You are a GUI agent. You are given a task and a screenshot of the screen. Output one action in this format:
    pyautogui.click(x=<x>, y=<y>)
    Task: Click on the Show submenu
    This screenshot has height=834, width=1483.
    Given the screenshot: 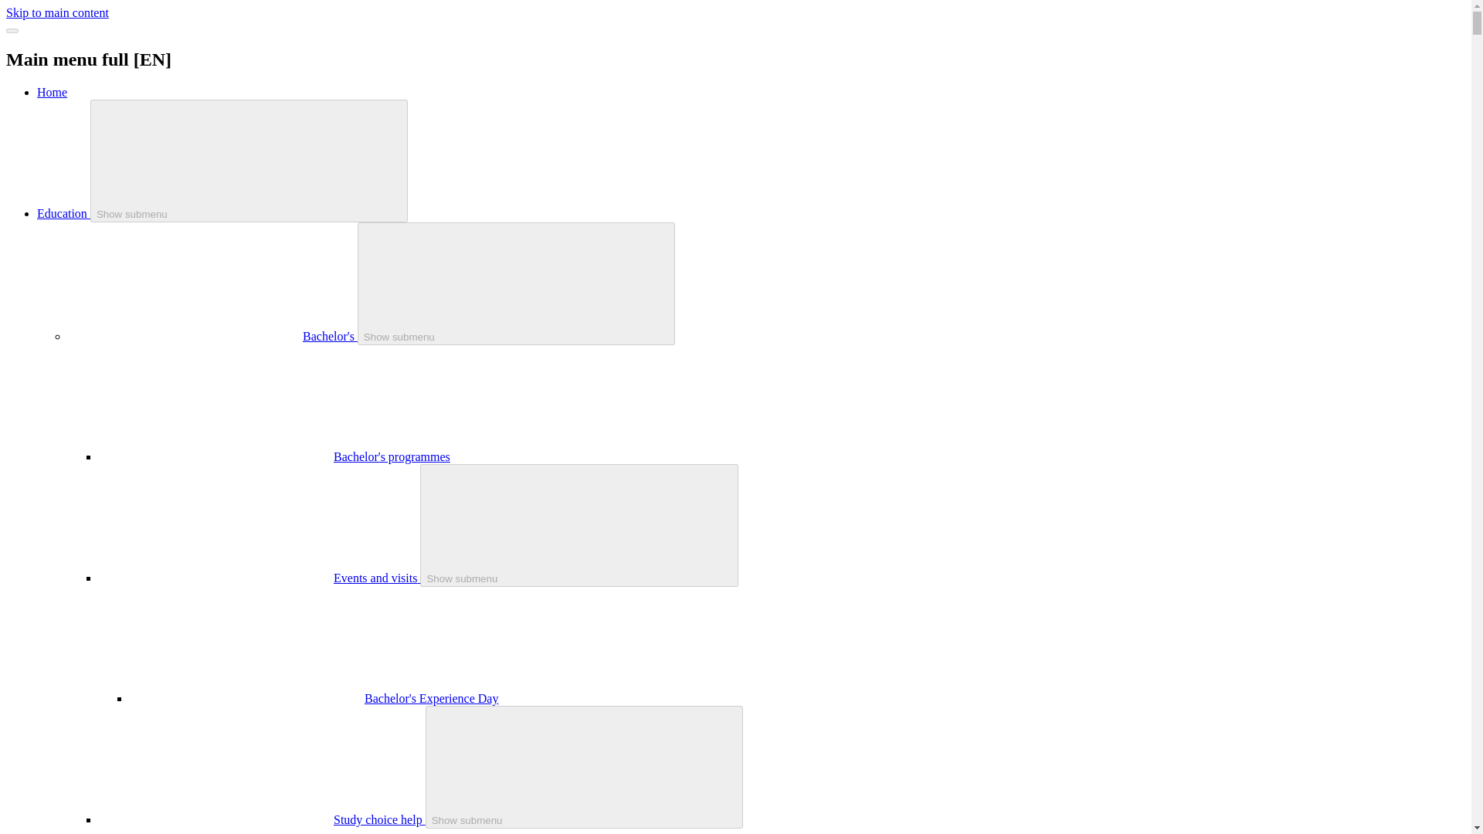 What is the action you would take?
    pyautogui.click(x=585, y=767)
    